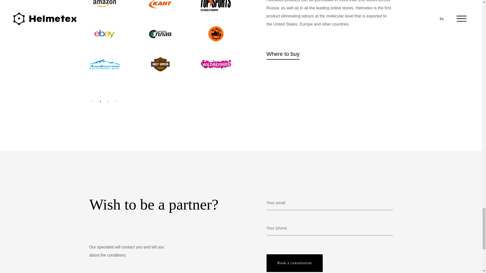 This screenshot has height=273, width=486. What do you see at coordinates (100, 101) in the screenshot?
I see `1` at bounding box center [100, 101].